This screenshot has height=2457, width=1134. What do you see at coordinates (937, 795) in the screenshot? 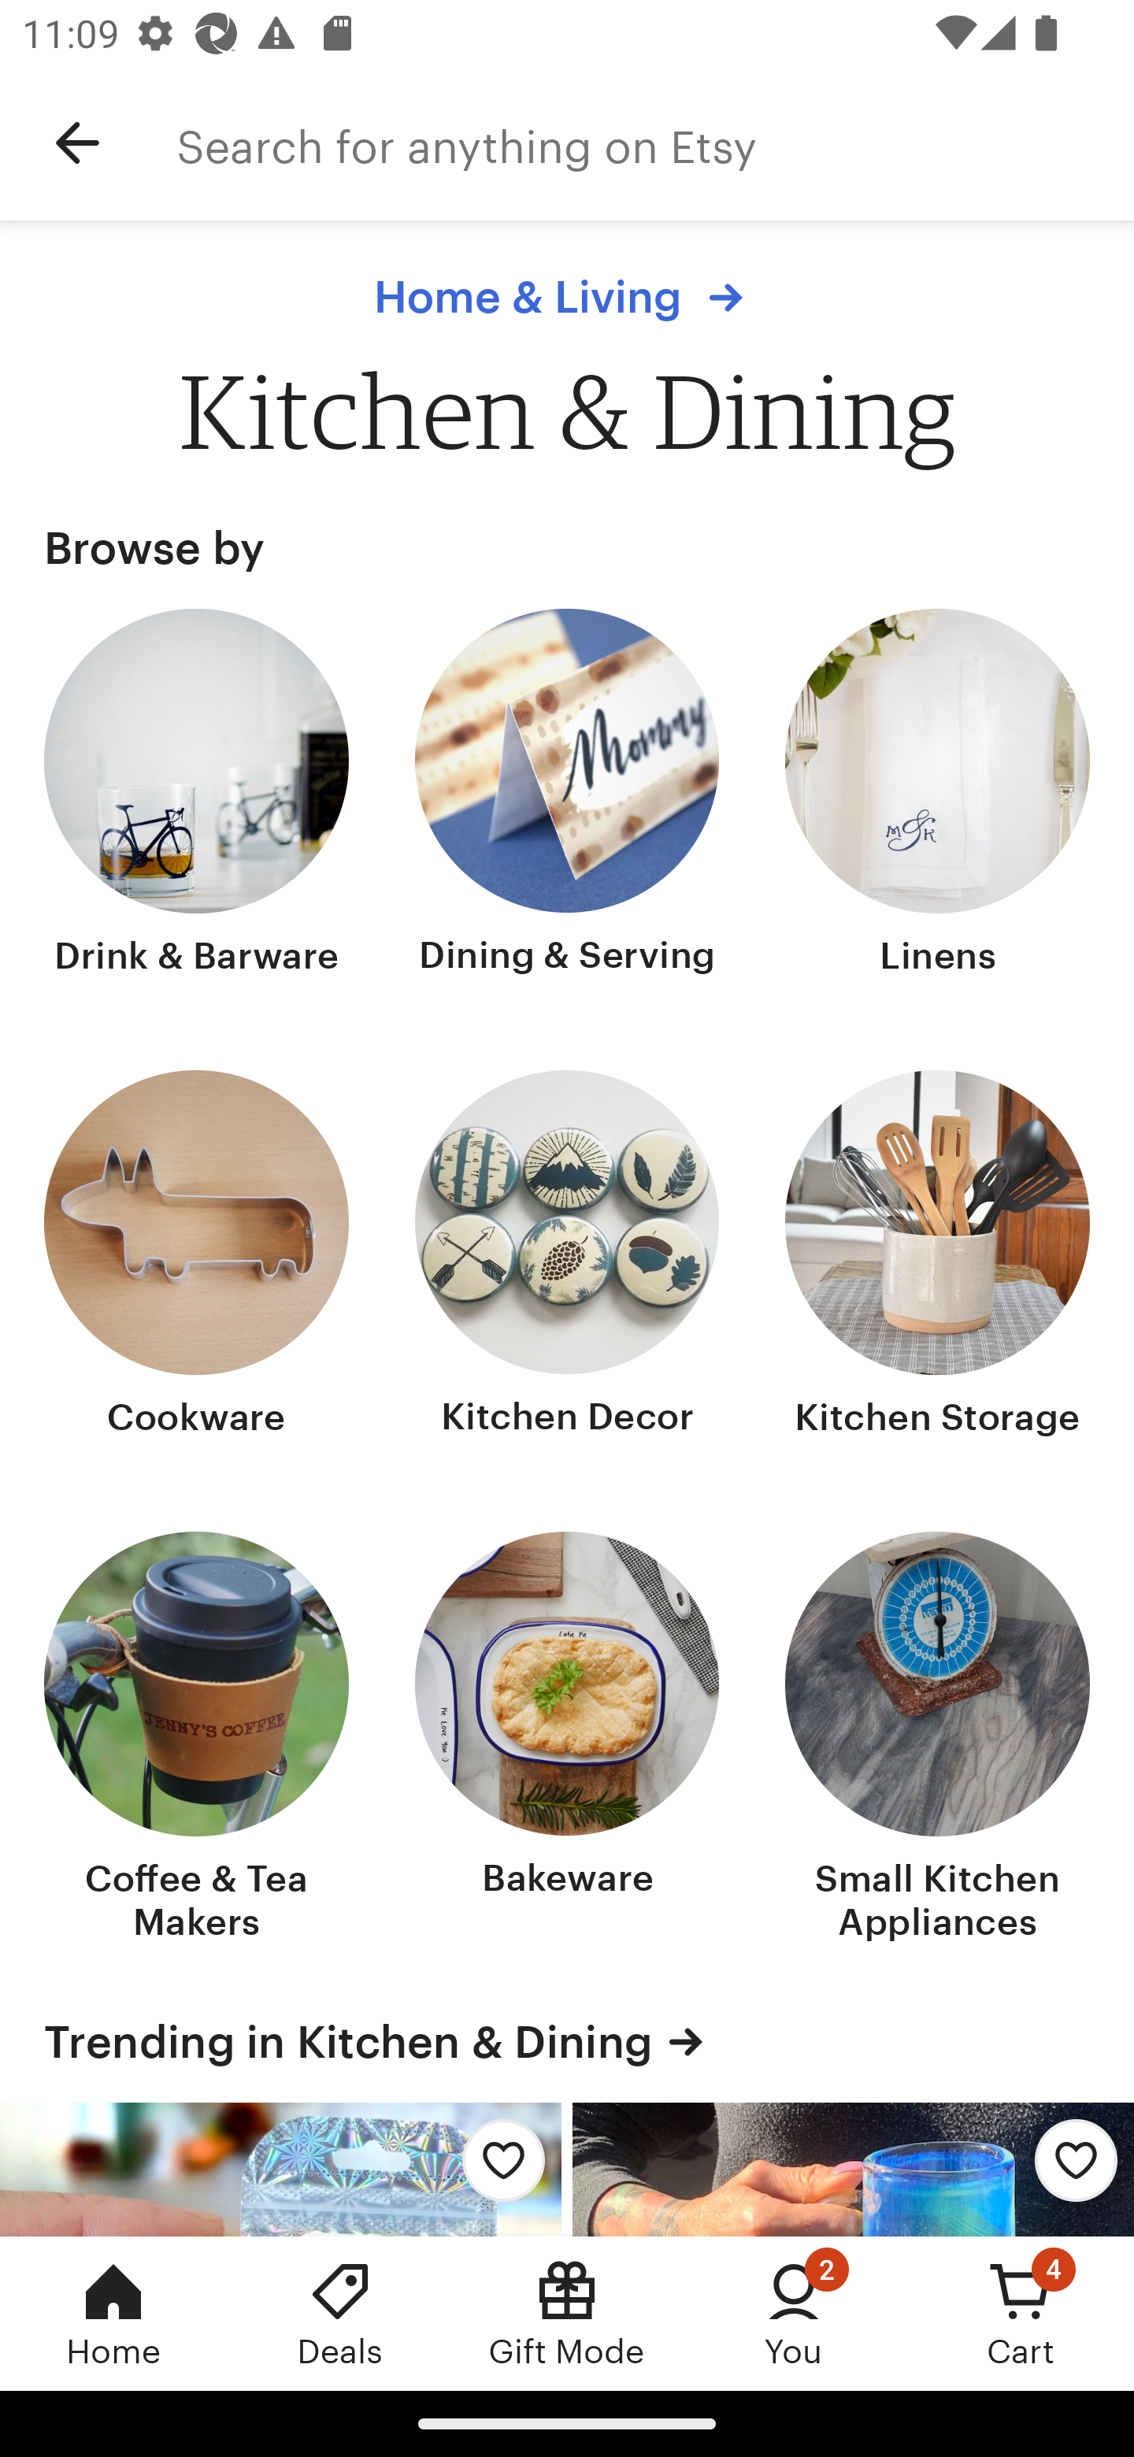
I see `Linens` at bounding box center [937, 795].